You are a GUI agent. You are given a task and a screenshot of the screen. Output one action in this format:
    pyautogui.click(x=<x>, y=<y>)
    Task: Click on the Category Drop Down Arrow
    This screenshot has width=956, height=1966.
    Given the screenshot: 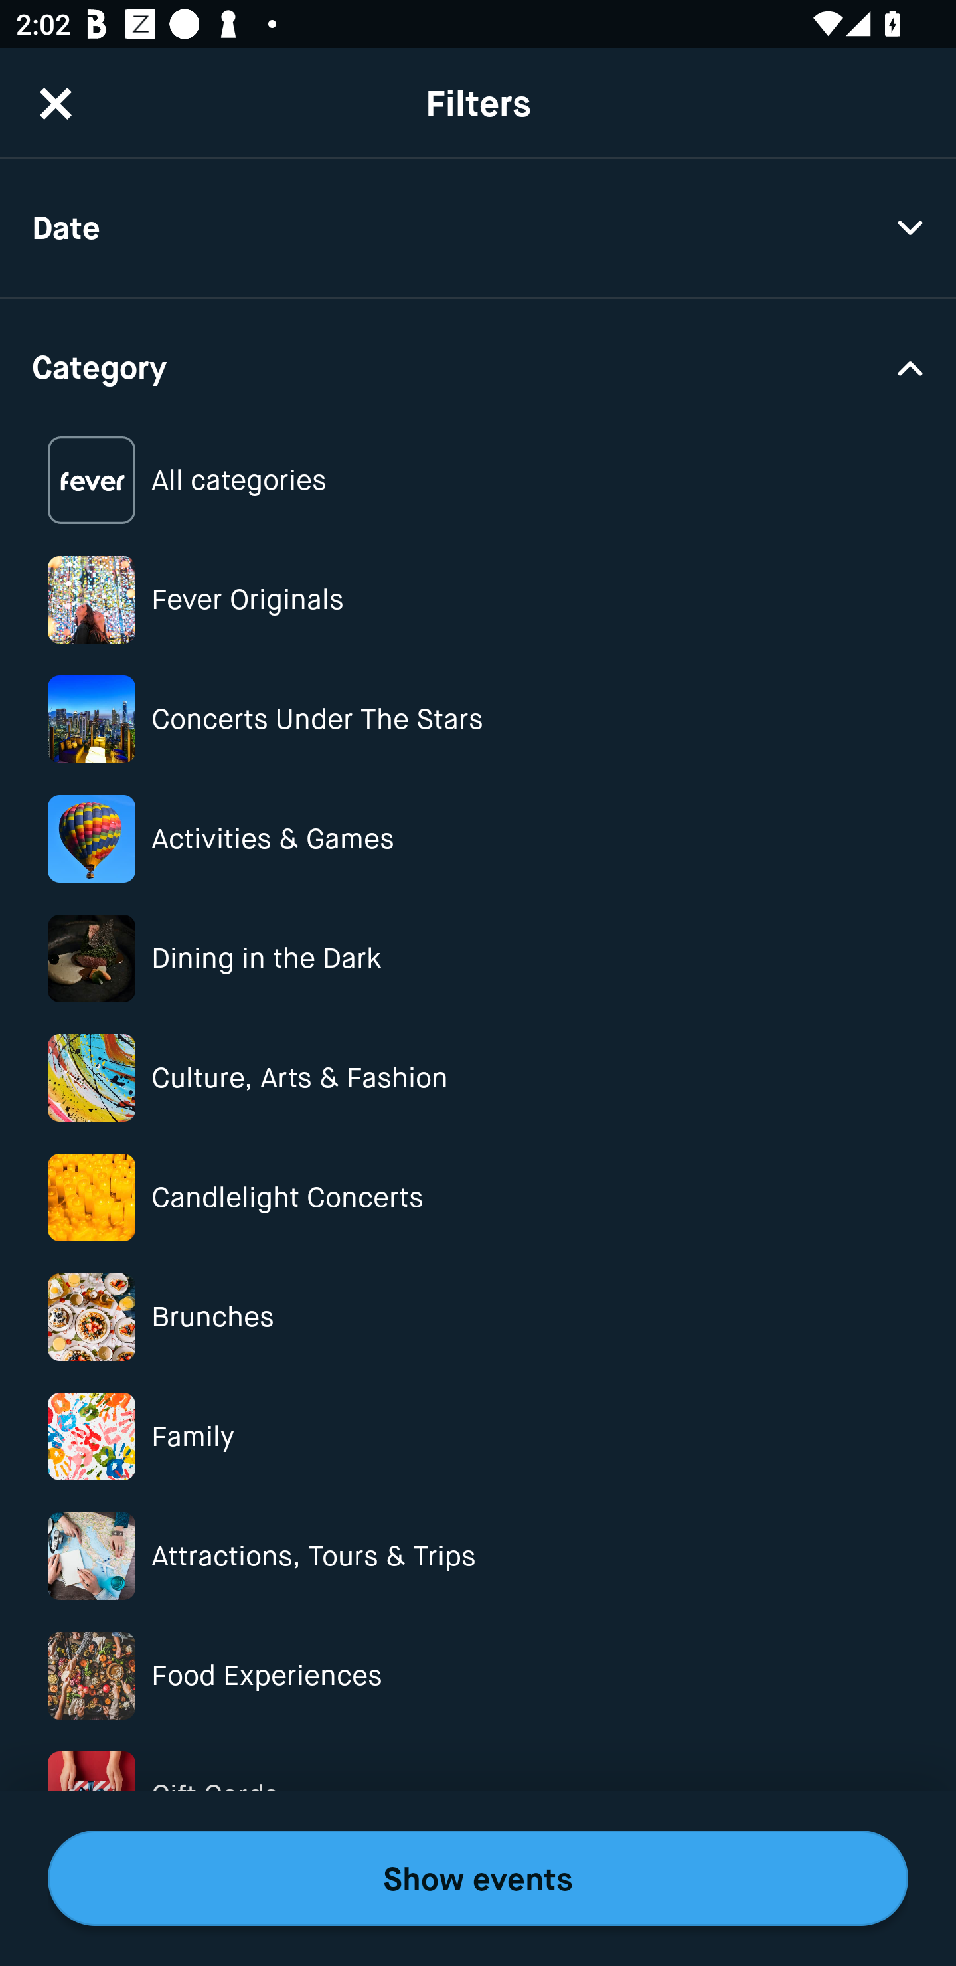 What is the action you would take?
    pyautogui.click(x=478, y=365)
    